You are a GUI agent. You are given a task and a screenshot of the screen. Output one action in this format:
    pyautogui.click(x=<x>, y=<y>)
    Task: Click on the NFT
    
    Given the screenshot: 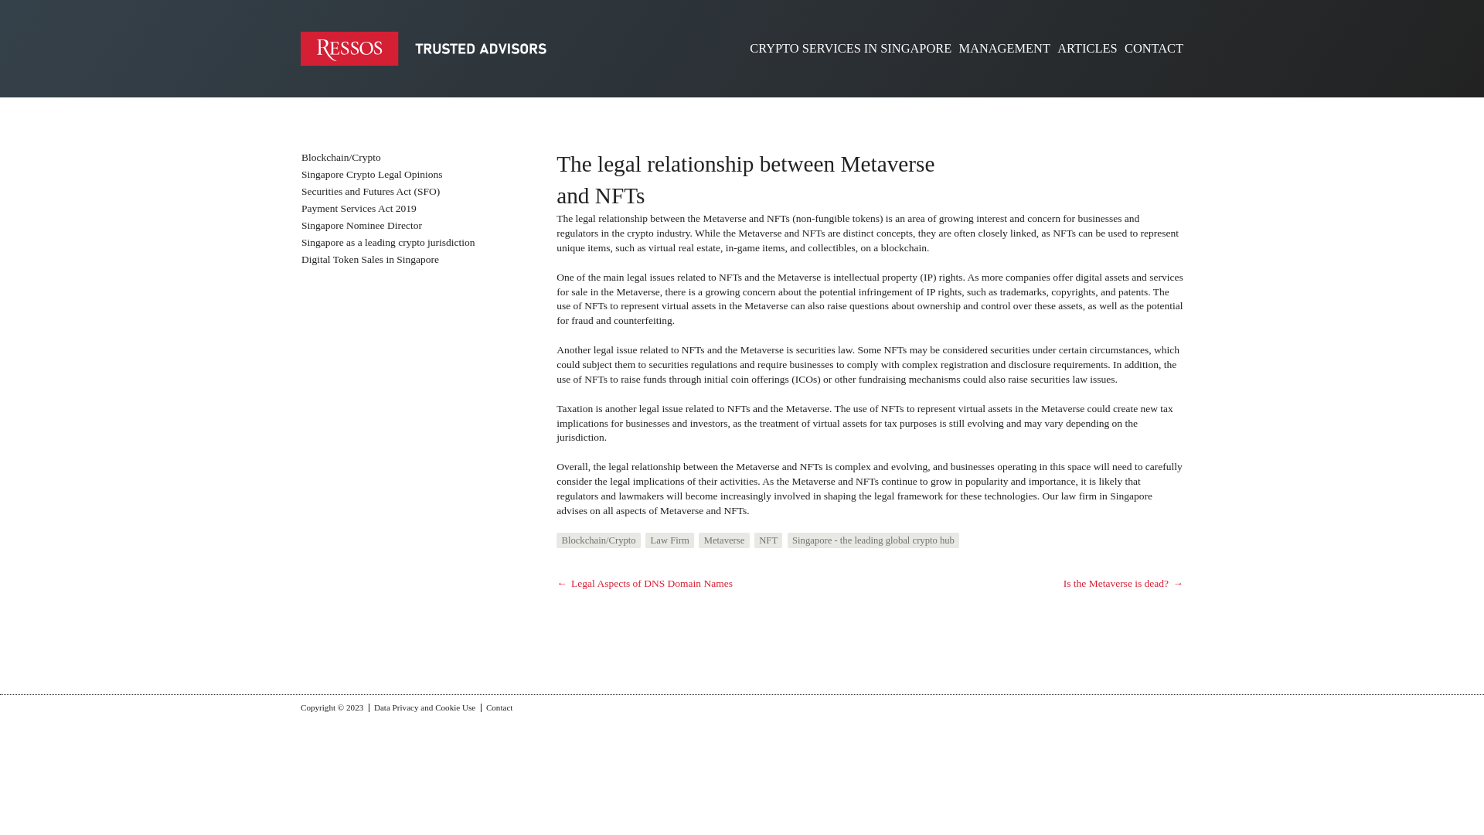 What is the action you would take?
    pyautogui.click(x=768, y=540)
    